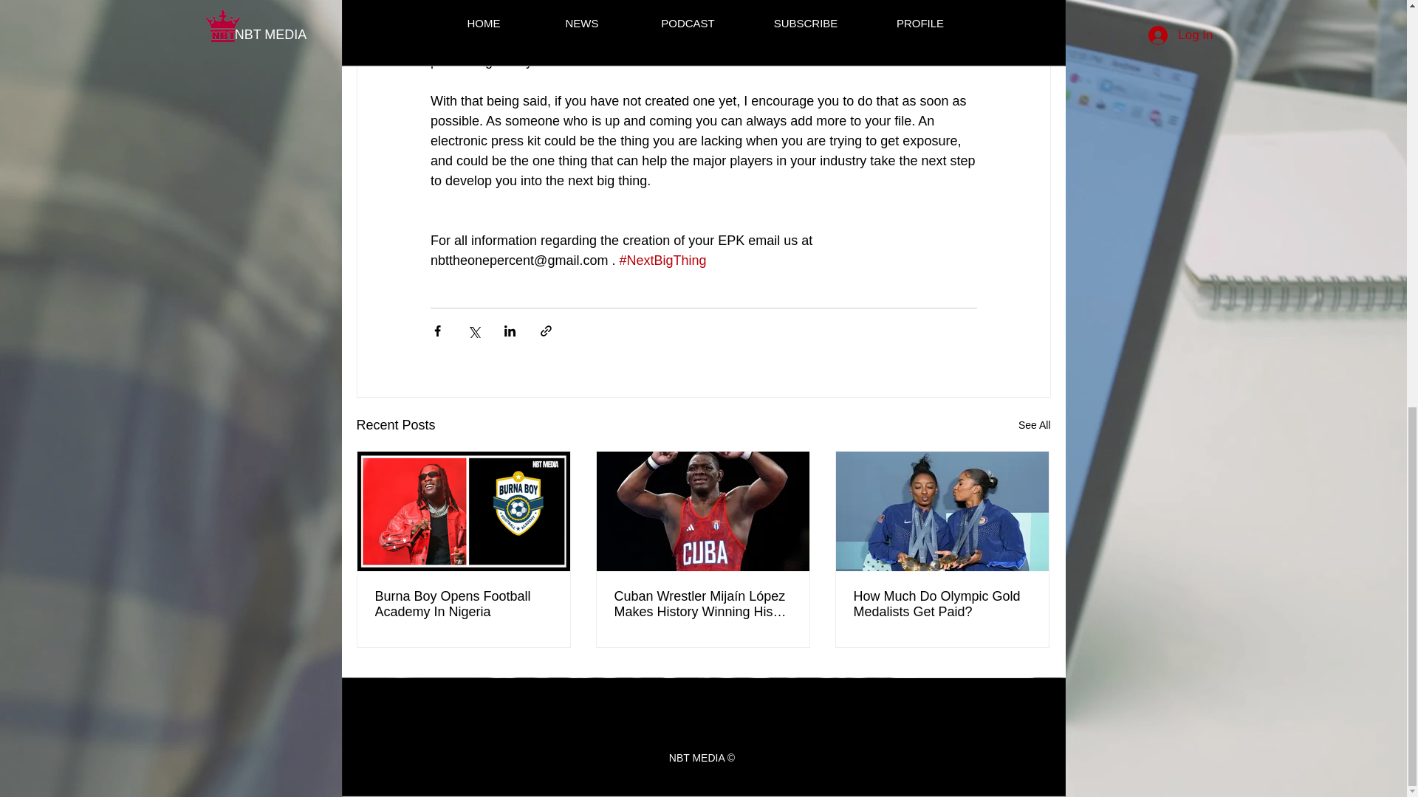  What do you see at coordinates (464, 604) in the screenshot?
I see `Burna Boy Opens Football Academy In Nigeria` at bounding box center [464, 604].